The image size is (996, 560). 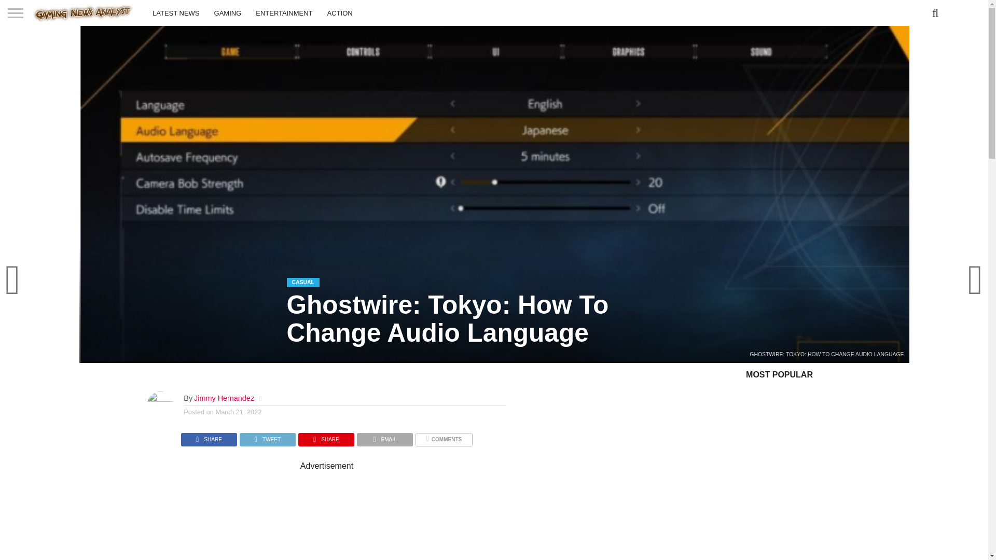 I want to click on Share on Facebook, so click(x=209, y=437).